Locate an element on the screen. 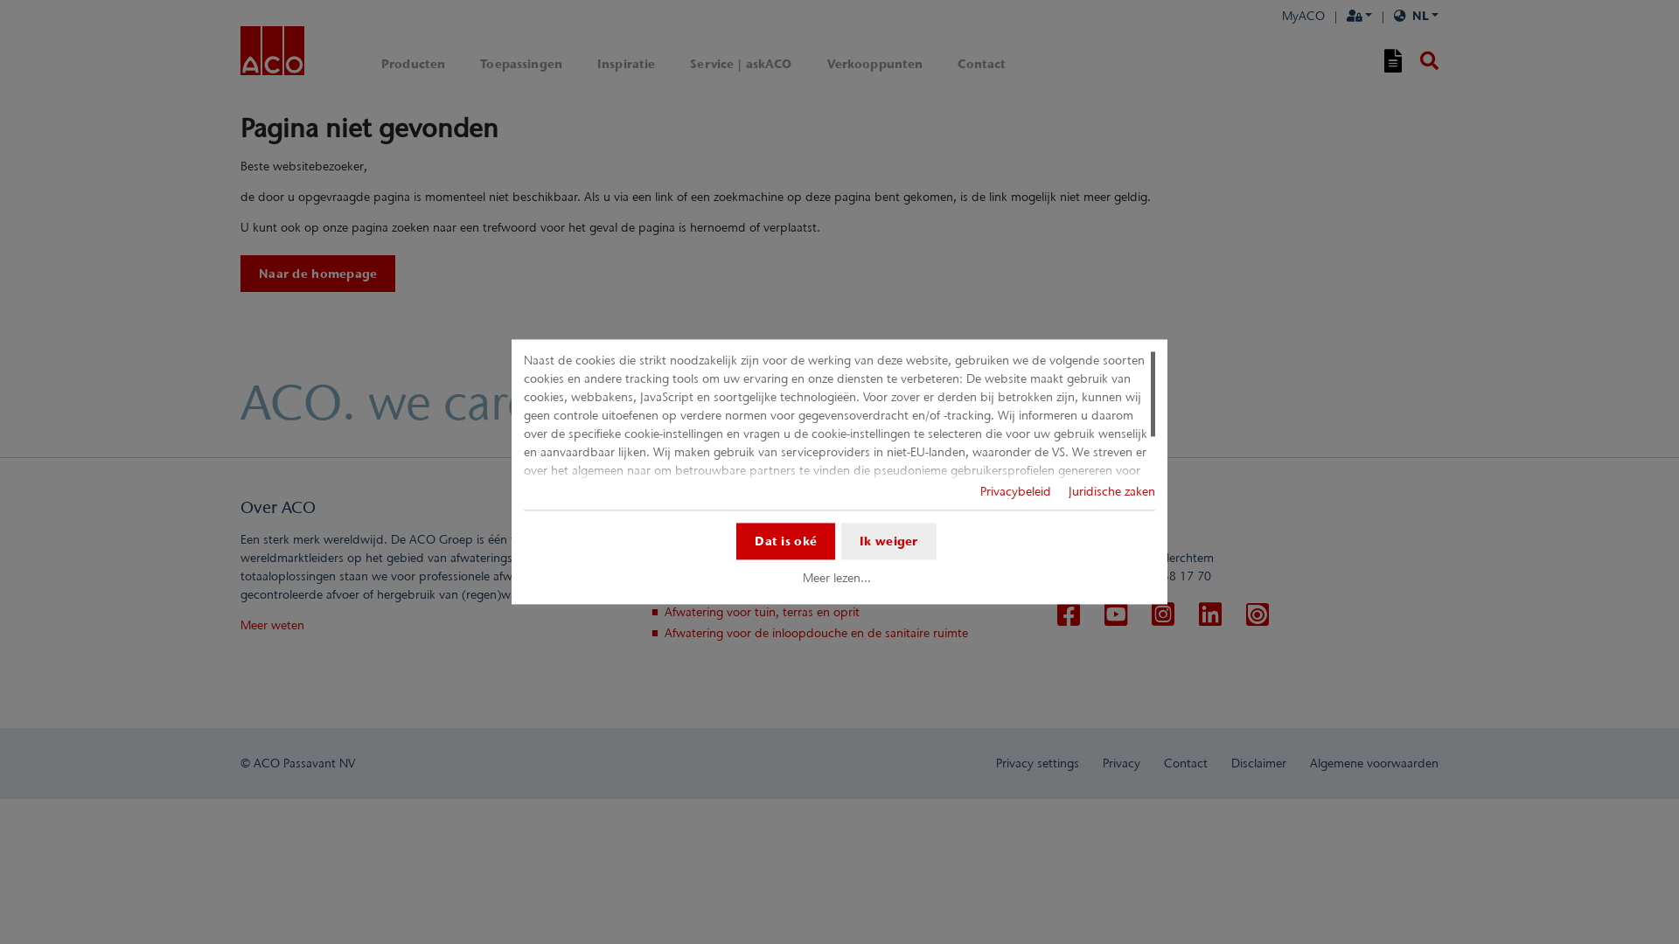 Image resolution: width=1679 pixels, height=944 pixels. Juridische zaken is located at coordinates (1112, 491).